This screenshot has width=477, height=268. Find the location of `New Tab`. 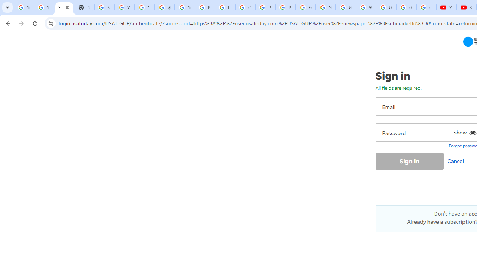

New Tab is located at coordinates (84, 7).